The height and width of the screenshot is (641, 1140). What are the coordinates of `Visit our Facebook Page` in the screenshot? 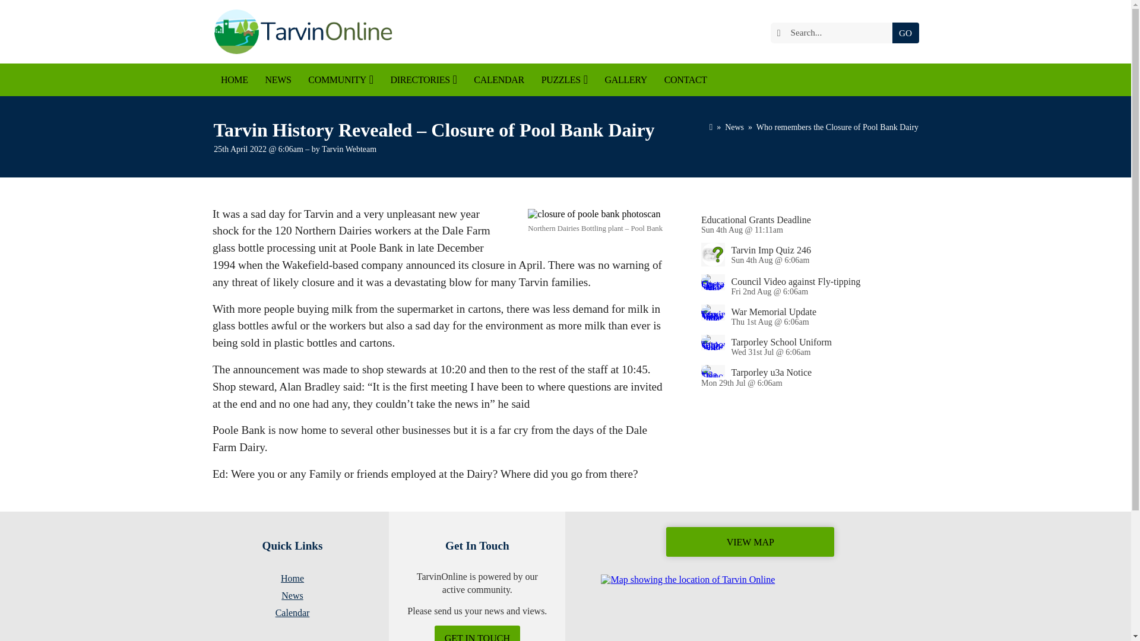 It's located at (753, 32).